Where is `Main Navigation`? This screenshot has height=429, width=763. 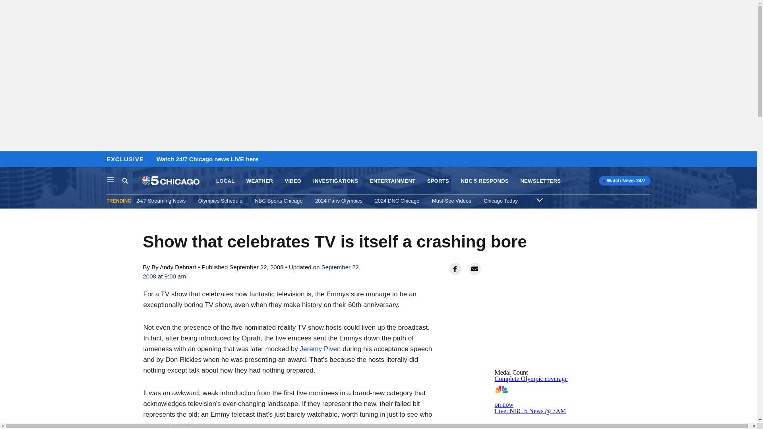
Main Navigation is located at coordinates (110, 179).